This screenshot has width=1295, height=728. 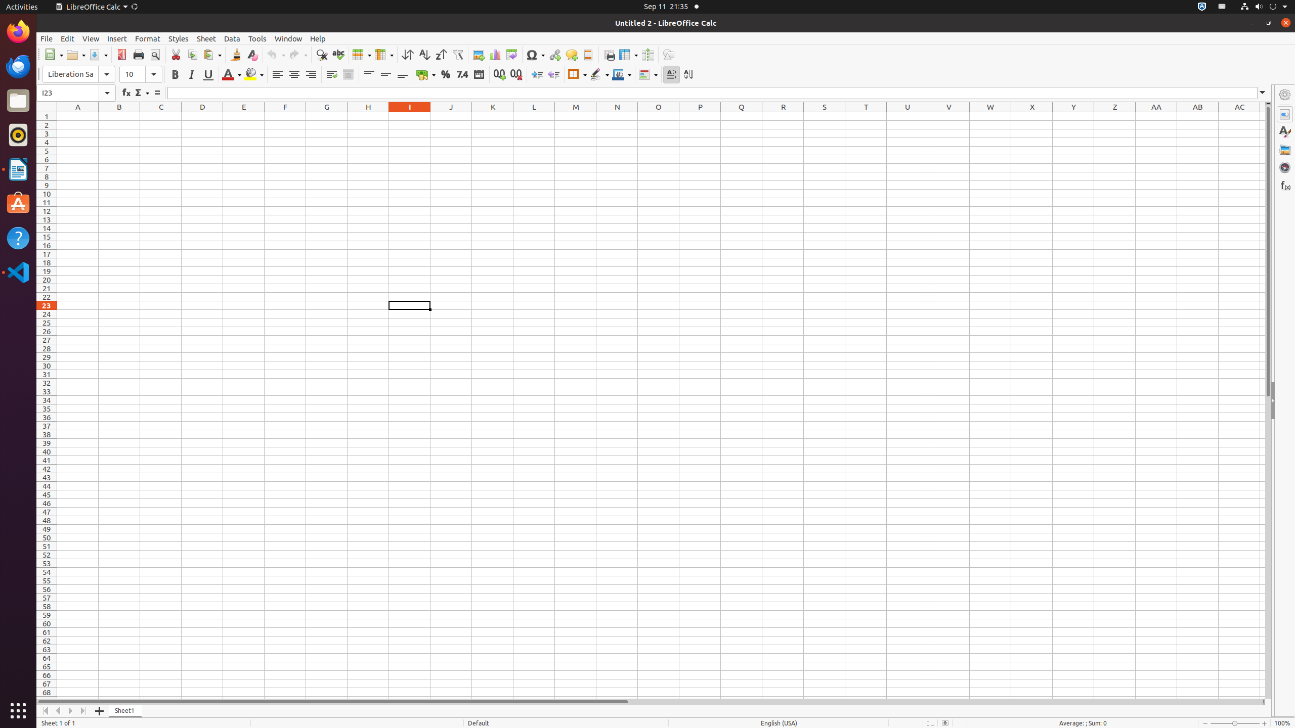 What do you see at coordinates (276, 55) in the screenshot?
I see `Undo` at bounding box center [276, 55].